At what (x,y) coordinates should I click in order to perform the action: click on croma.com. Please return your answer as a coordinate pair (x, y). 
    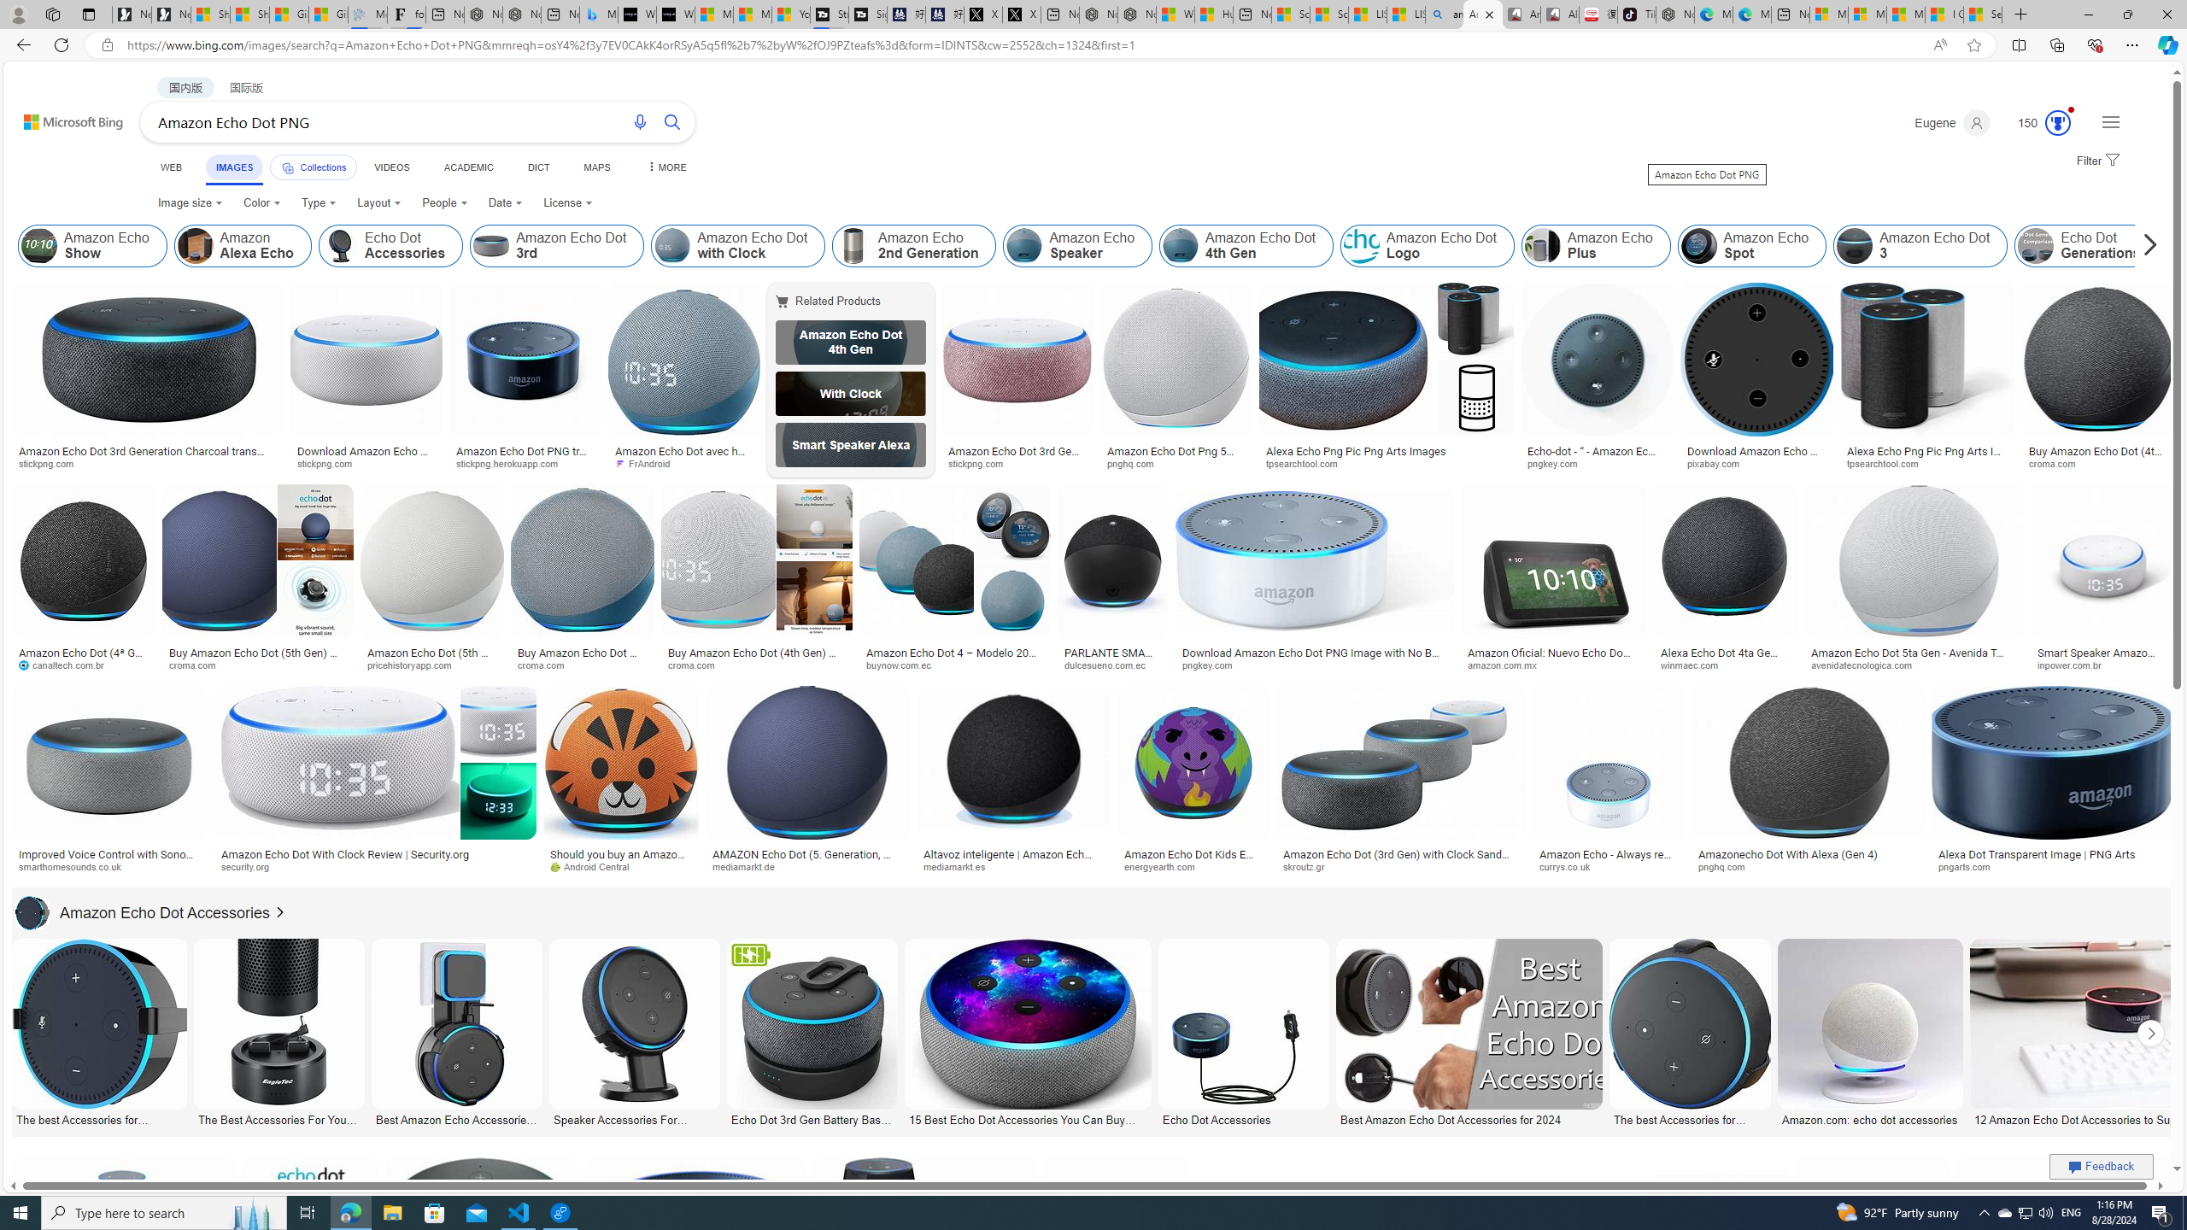
    Looking at the image, I should click on (756, 665).